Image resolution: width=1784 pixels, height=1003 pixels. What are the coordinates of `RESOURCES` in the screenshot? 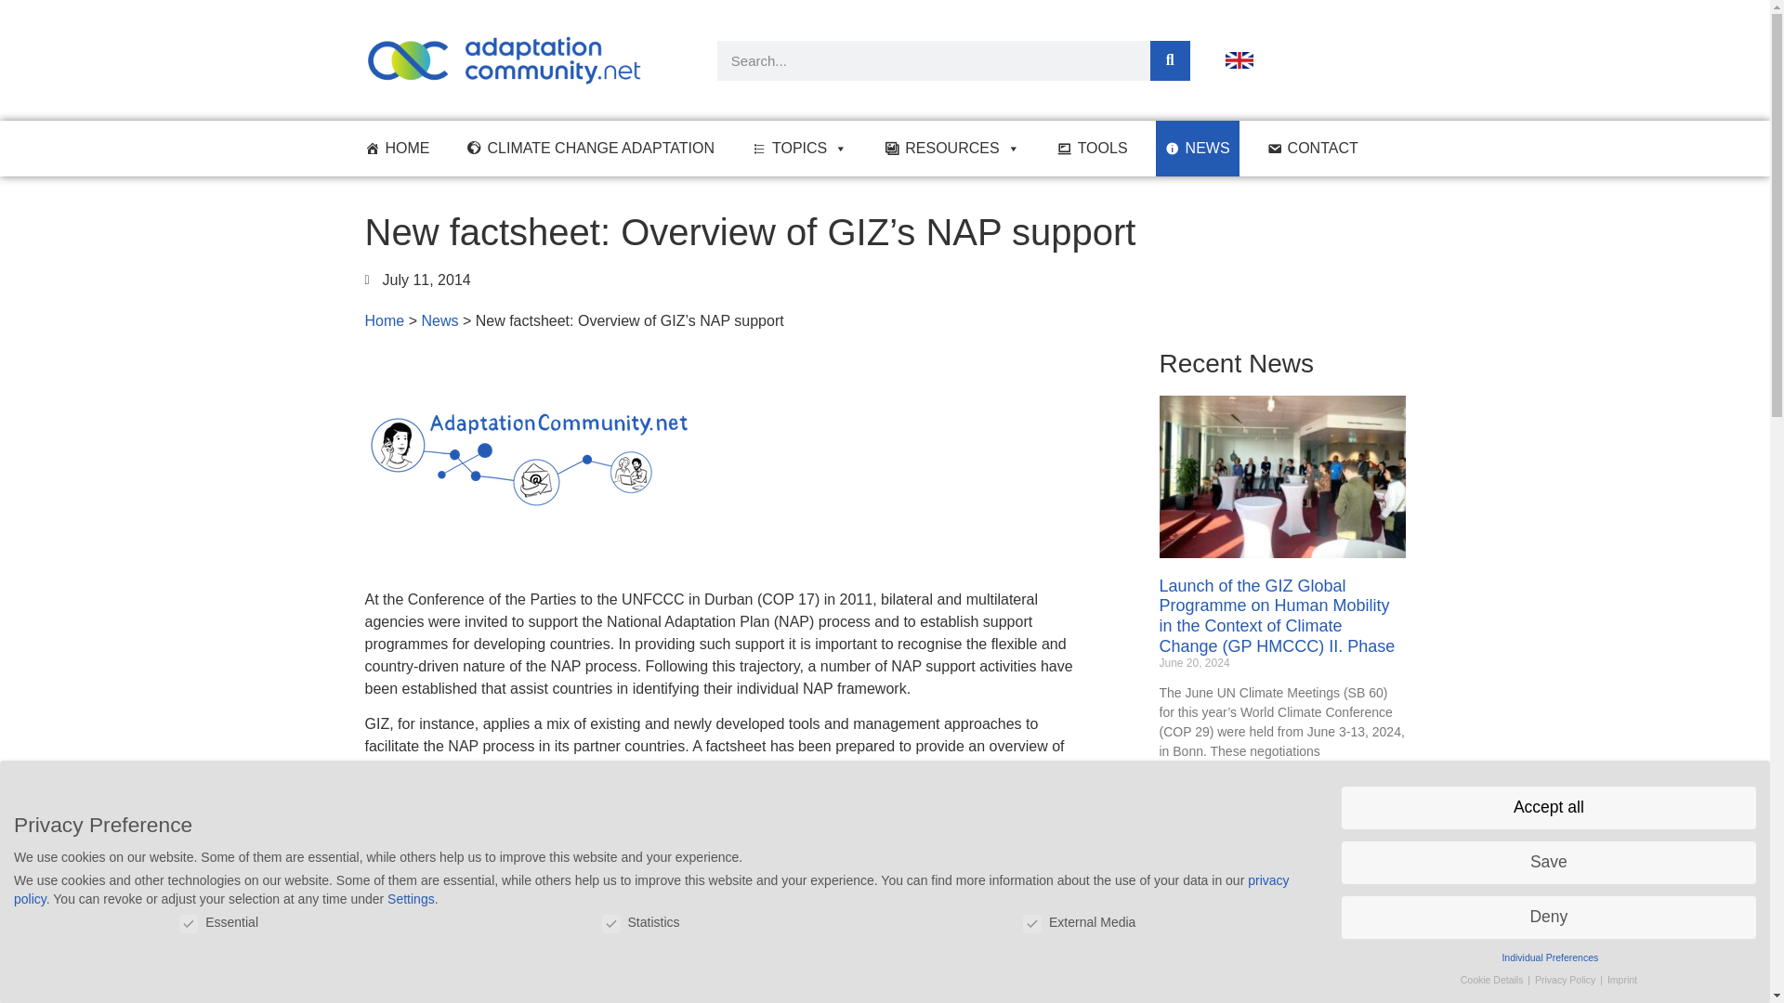 It's located at (951, 149).